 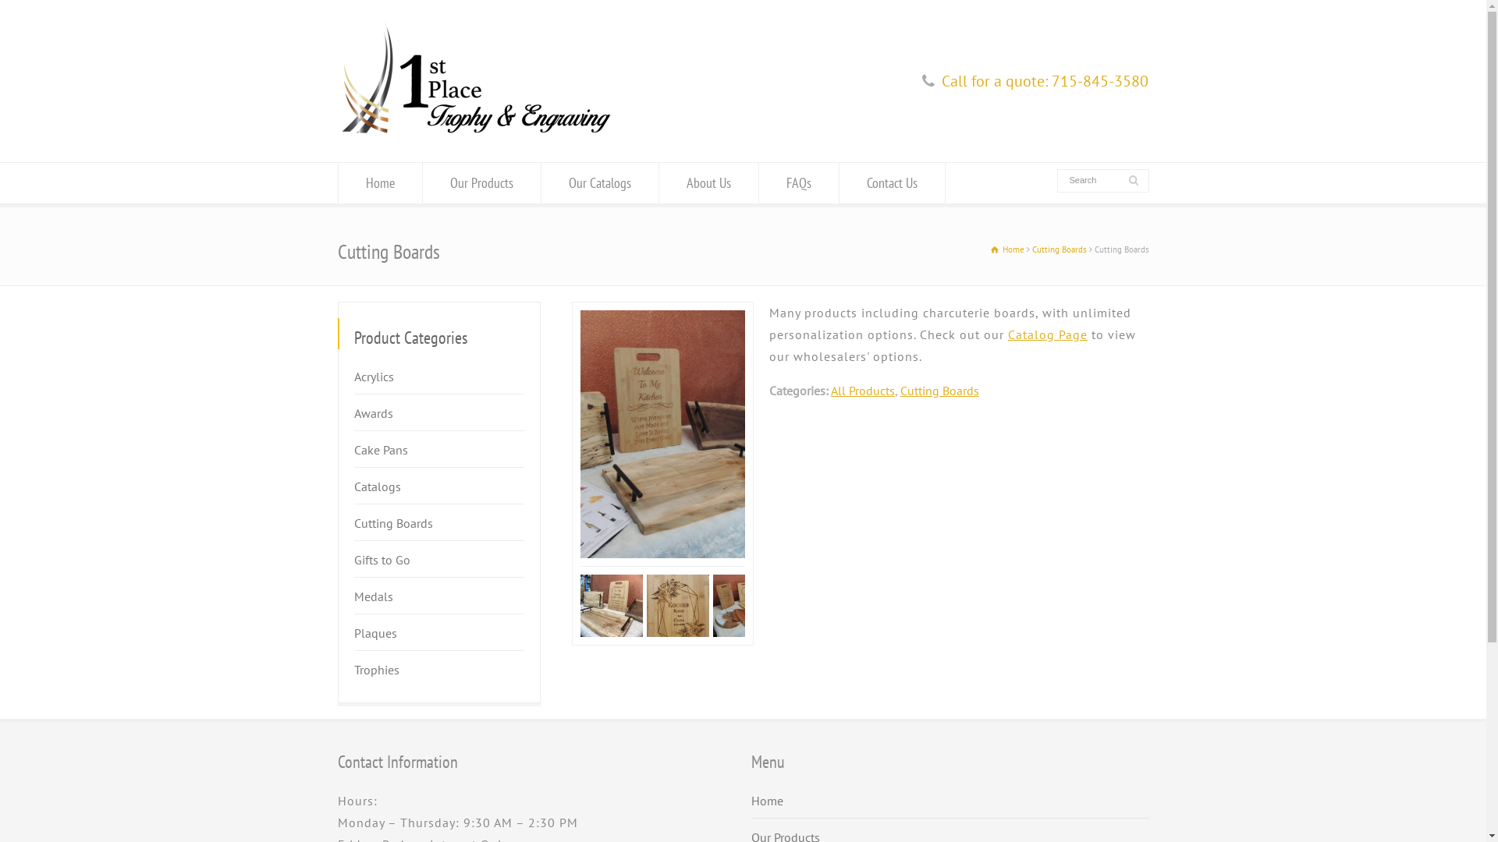 I want to click on Catalogs, so click(x=378, y=490).